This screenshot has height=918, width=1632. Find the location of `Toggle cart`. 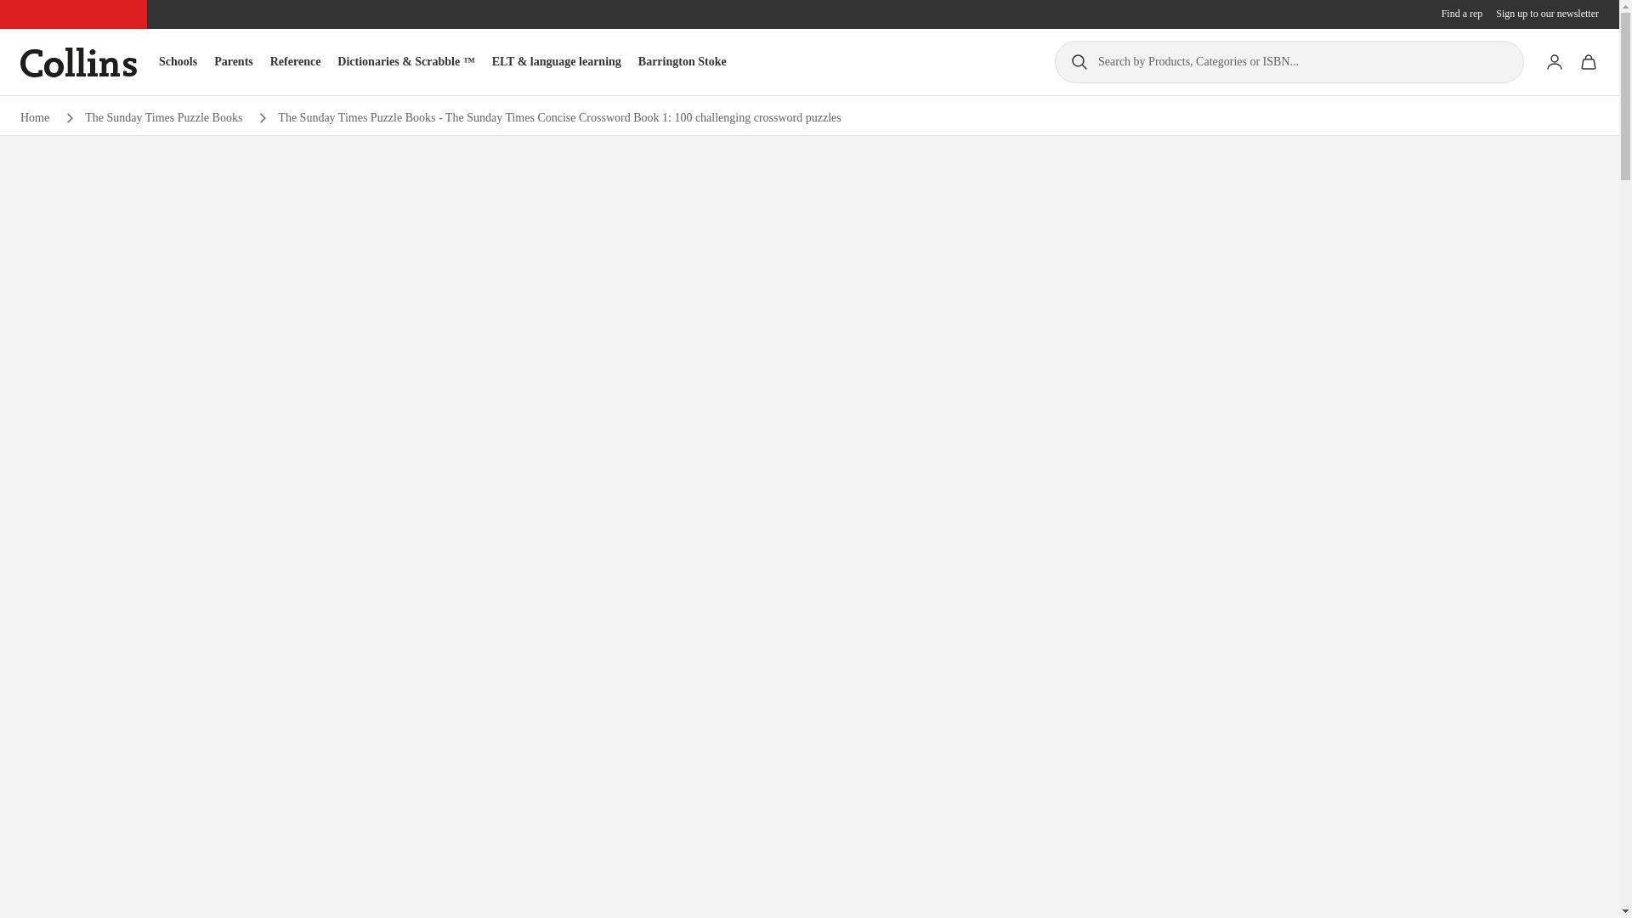

Toggle cart is located at coordinates (1588, 61).